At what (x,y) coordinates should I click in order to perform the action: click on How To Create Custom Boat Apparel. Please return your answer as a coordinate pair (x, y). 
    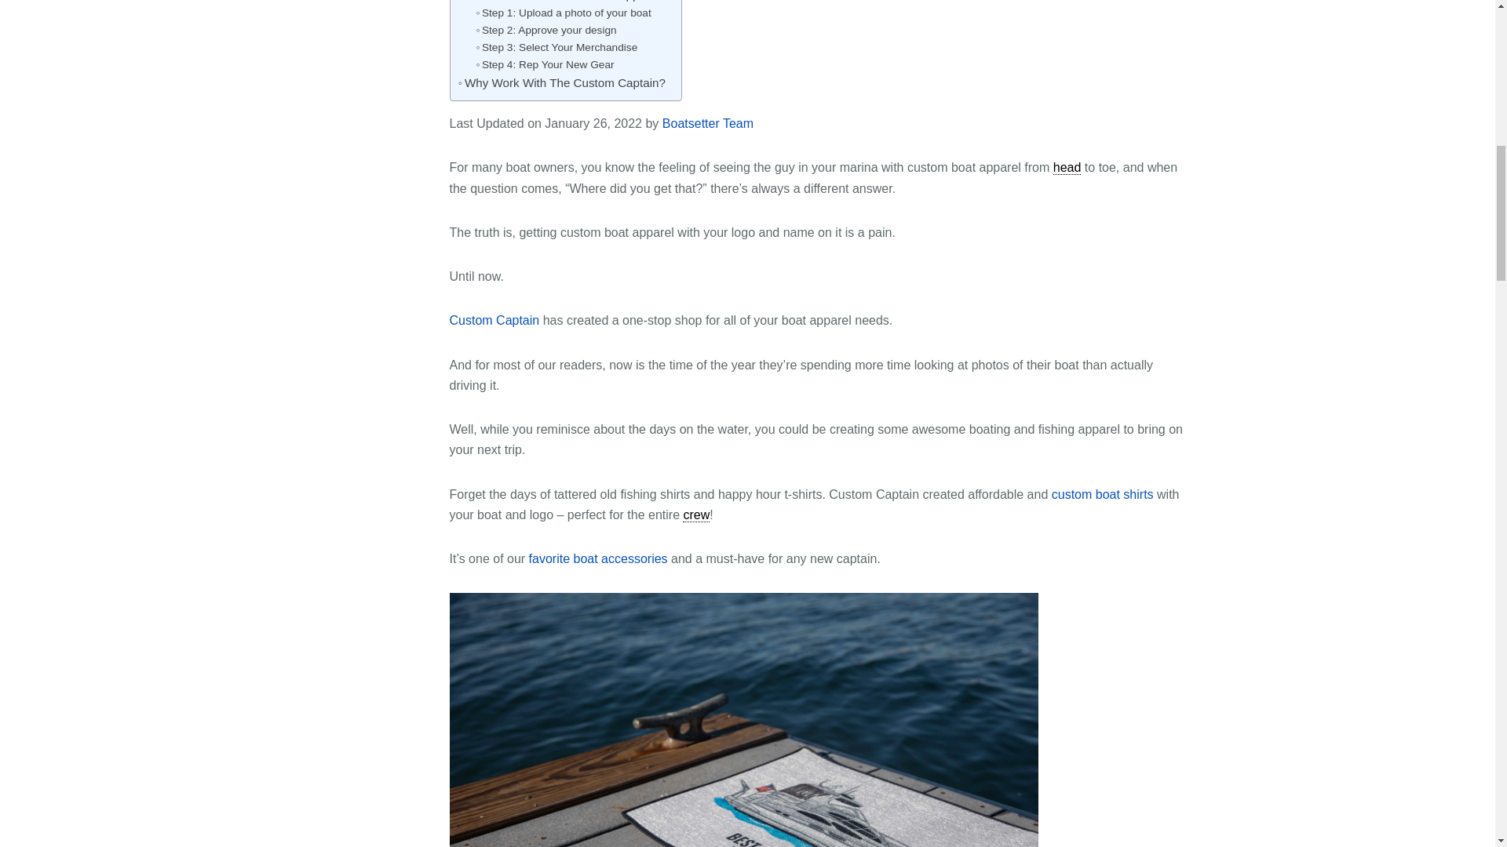
    Looking at the image, I should click on (559, 2).